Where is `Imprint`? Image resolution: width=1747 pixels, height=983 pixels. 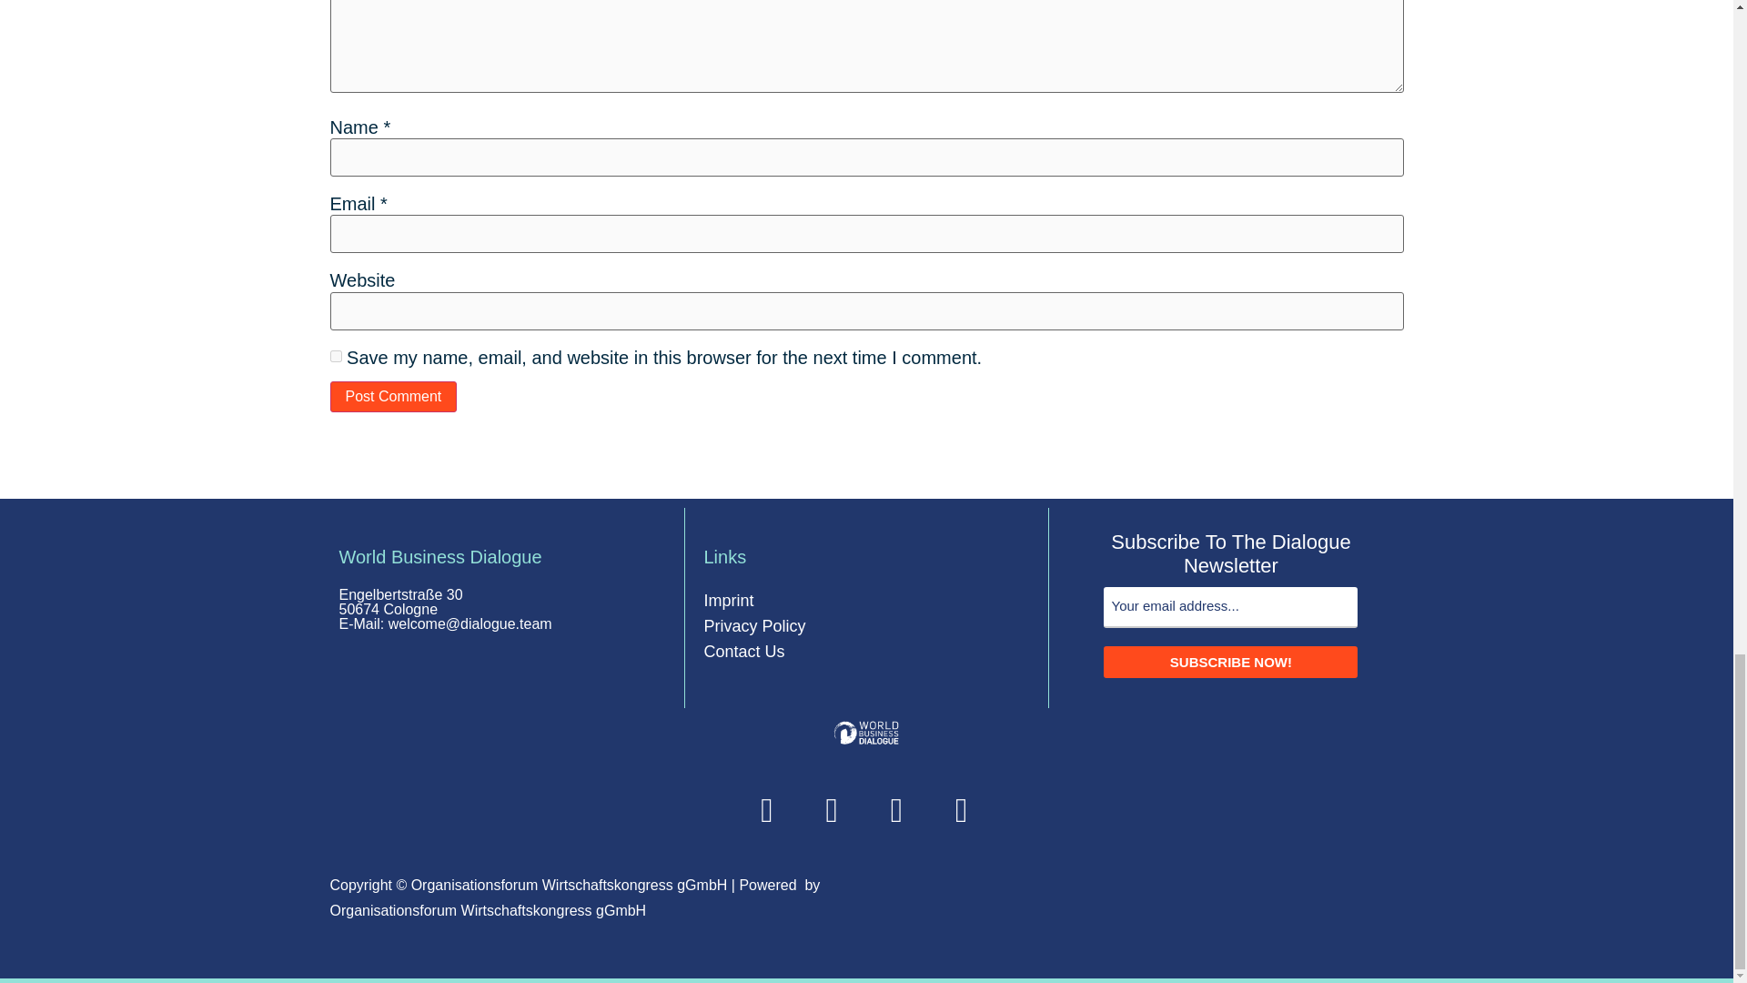 Imprint is located at coordinates (728, 601).